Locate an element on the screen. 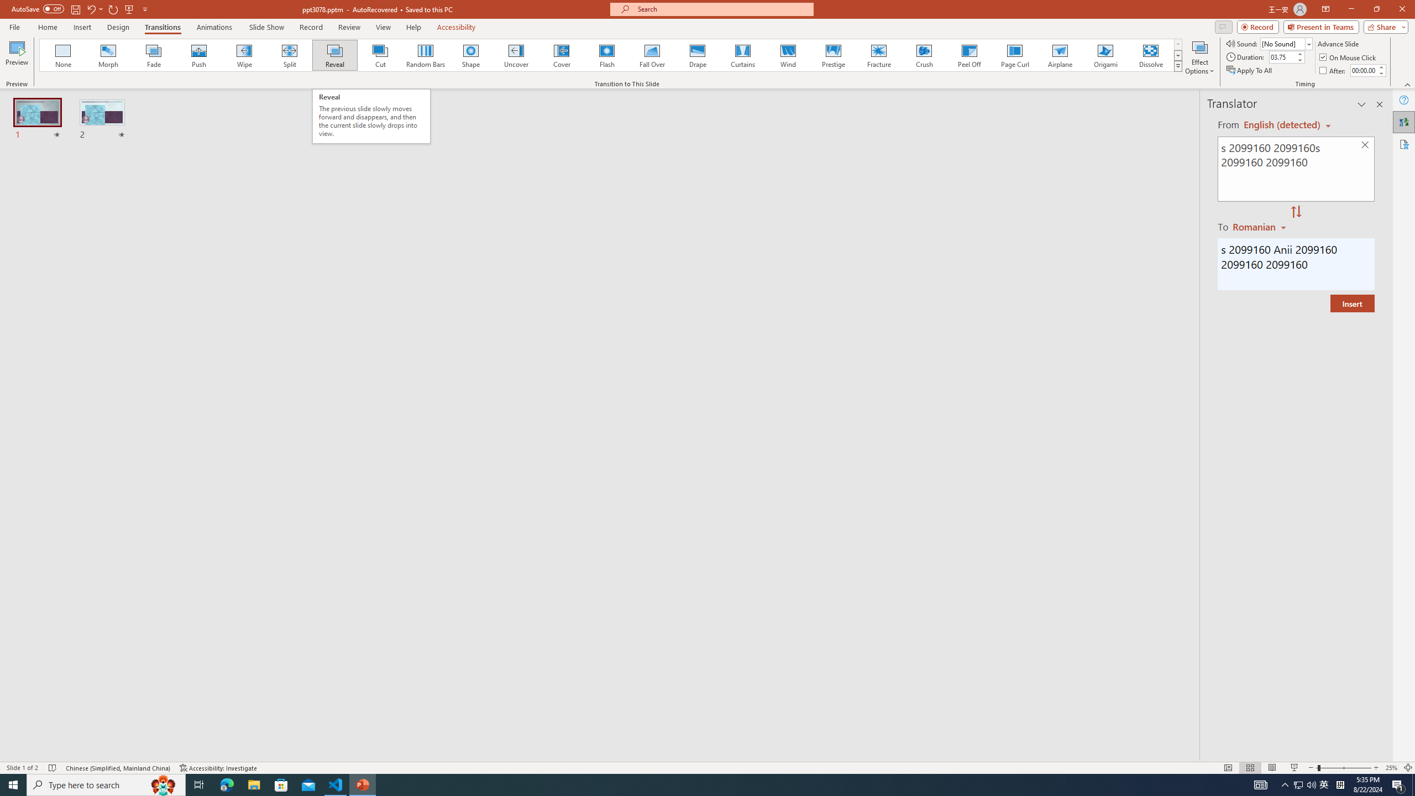 This screenshot has height=796, width=1415. Fade is located at coordinates (154, 55).